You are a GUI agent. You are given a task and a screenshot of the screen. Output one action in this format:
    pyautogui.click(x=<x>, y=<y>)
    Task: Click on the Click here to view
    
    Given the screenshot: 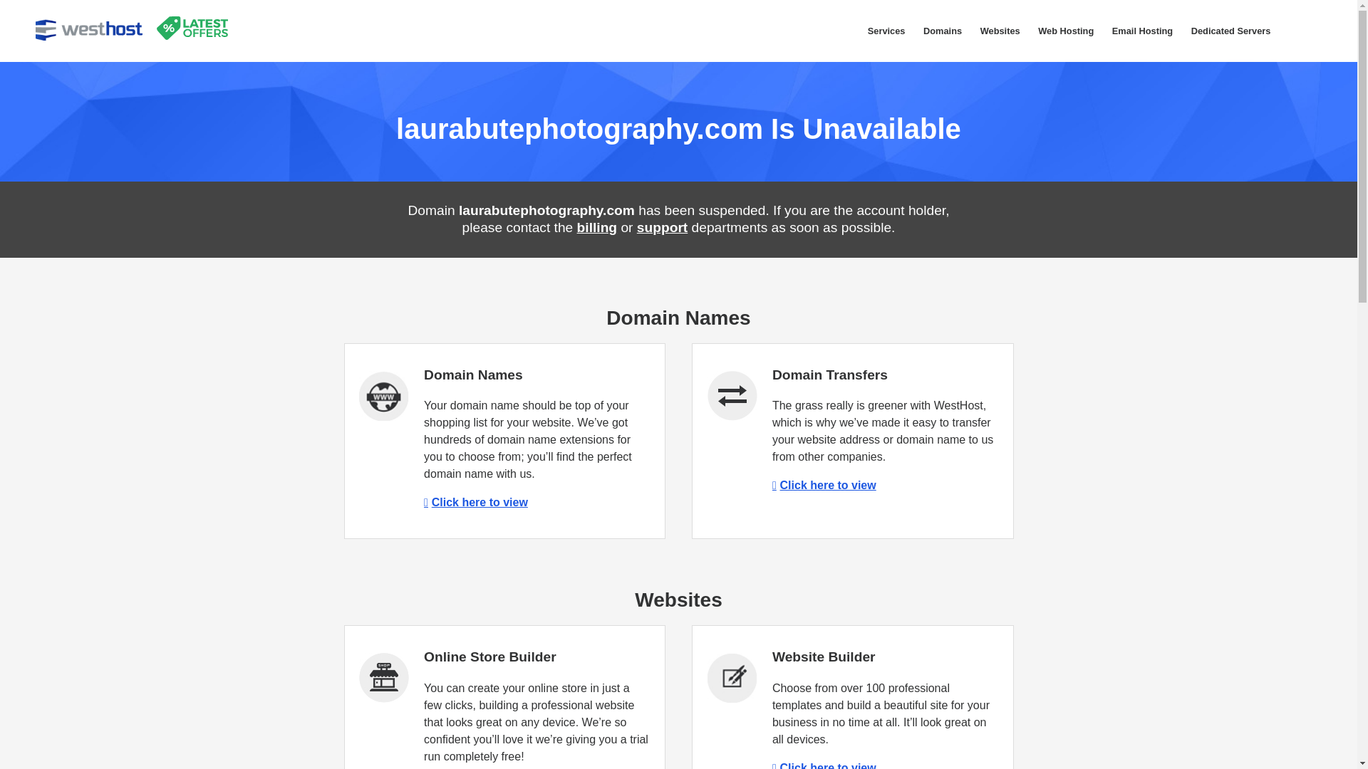 What is the action you would take?
    pyautogui.click(x=824, y=485)
    